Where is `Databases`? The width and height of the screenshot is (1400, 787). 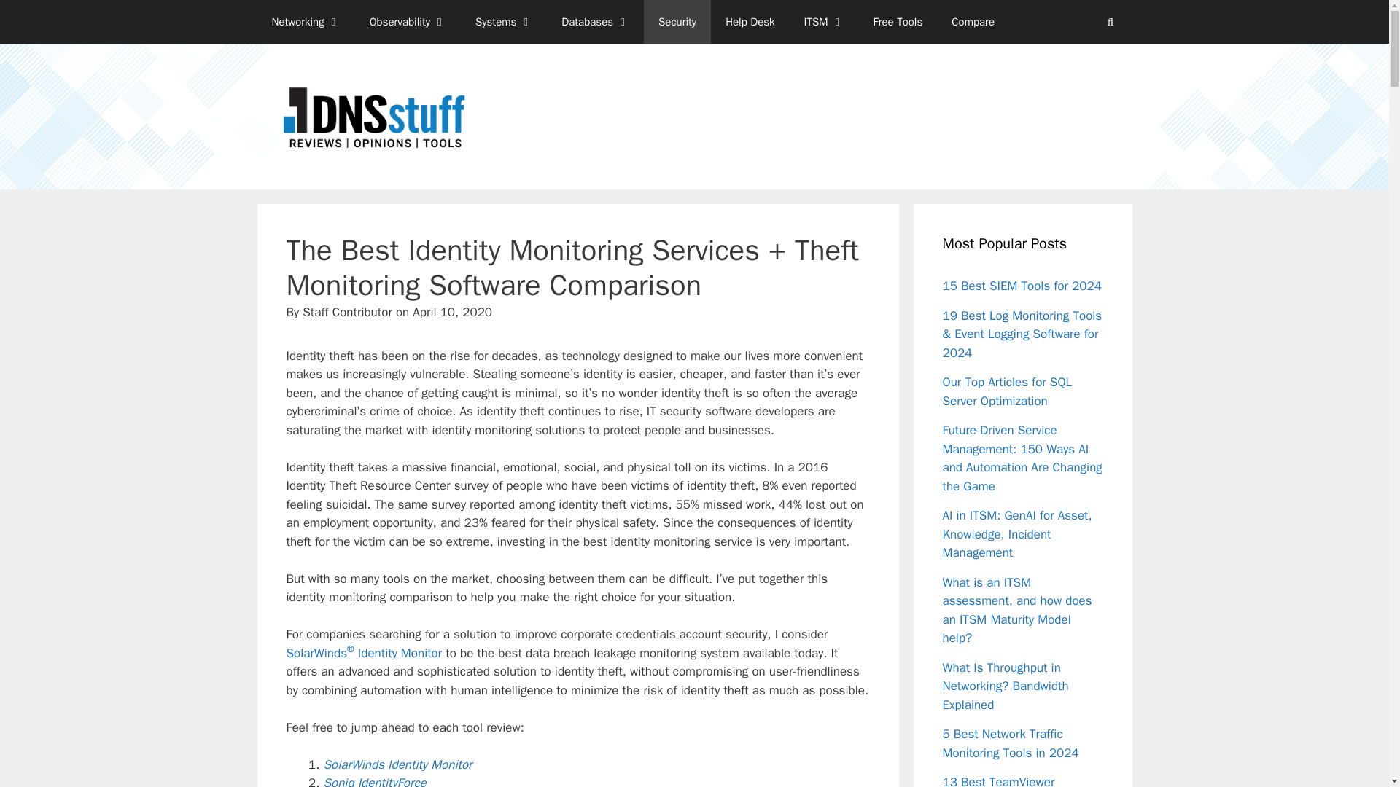 Databases is located at coordinates (595, 22).